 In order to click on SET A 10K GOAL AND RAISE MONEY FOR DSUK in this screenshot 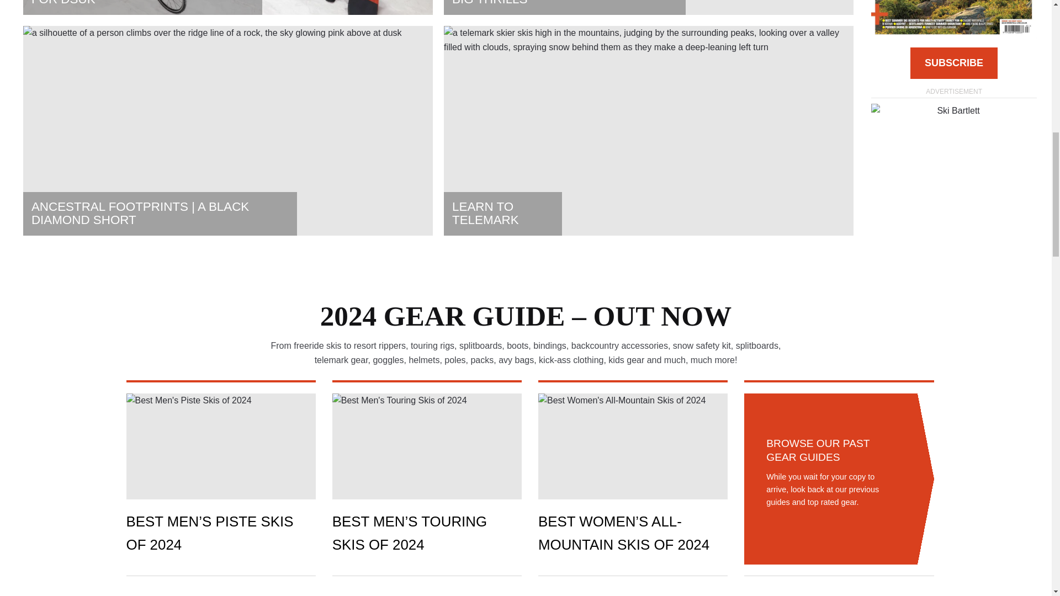, I will do `click(142, 8)`.